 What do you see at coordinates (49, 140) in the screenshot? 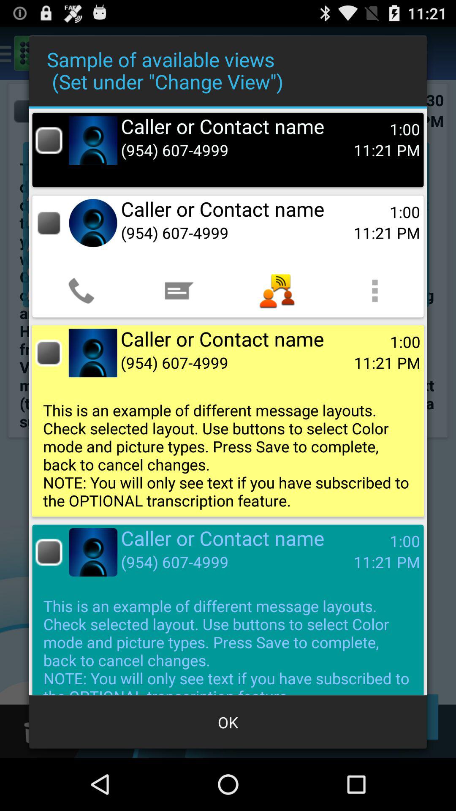
I see `contact caller` at bounding box center [49, 140].